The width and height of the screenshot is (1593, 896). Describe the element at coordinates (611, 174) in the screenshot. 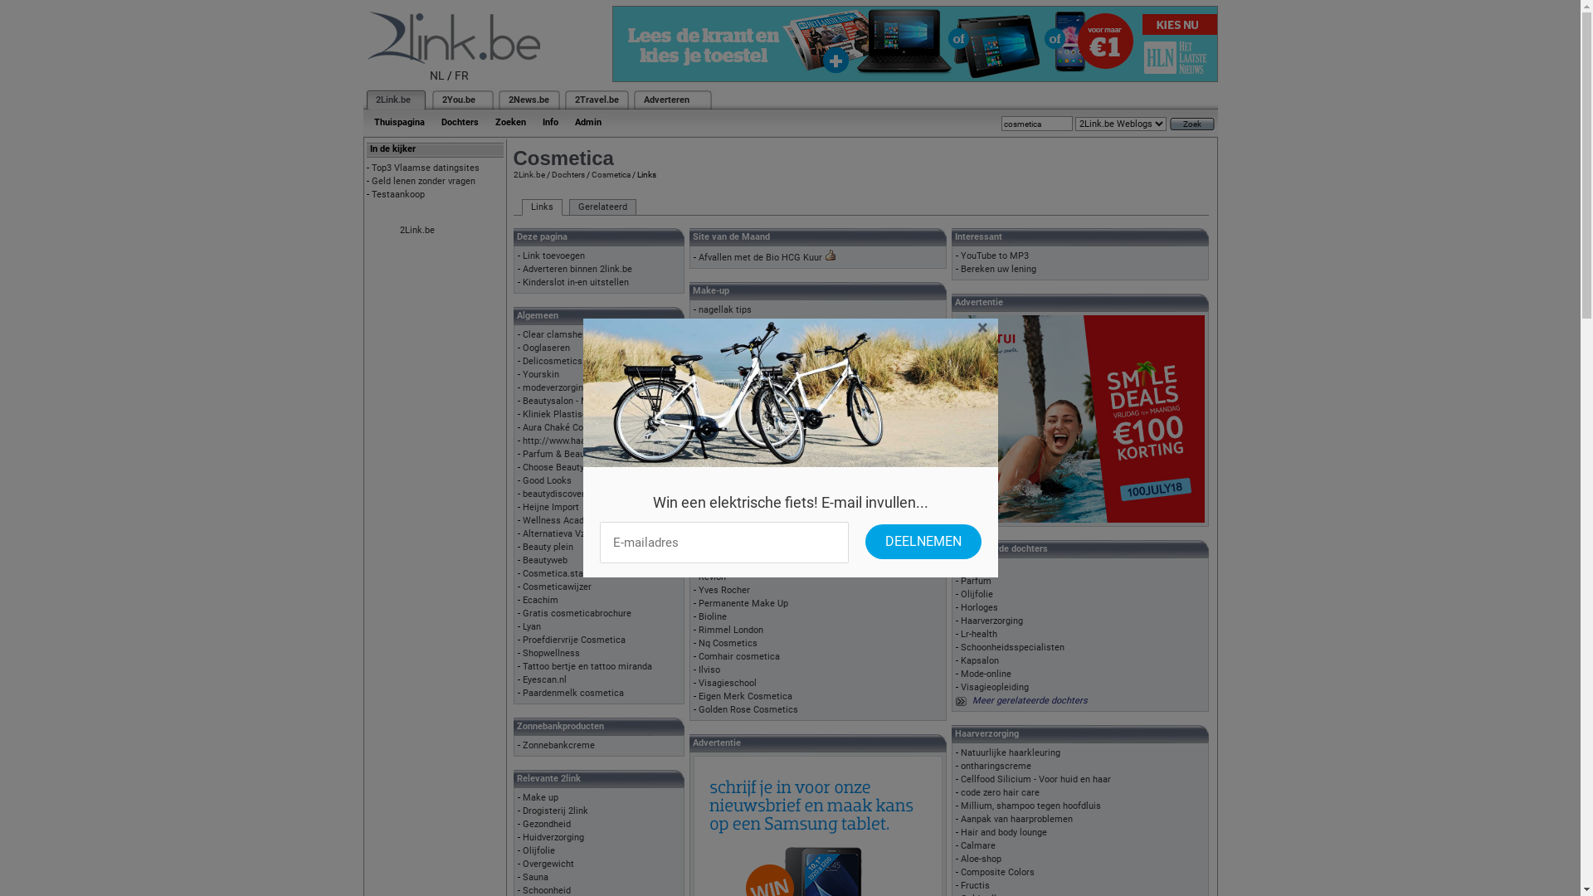

I see `Cosmetica` at that location.